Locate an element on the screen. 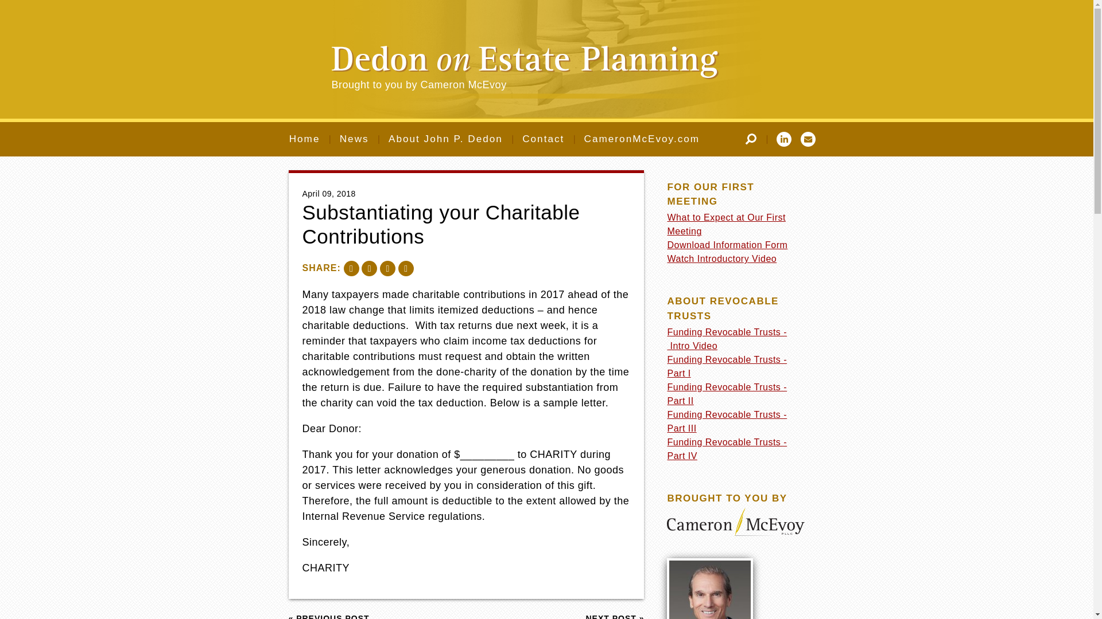  What to Expect at Our First Meeting is located at coordinates (725, 224).